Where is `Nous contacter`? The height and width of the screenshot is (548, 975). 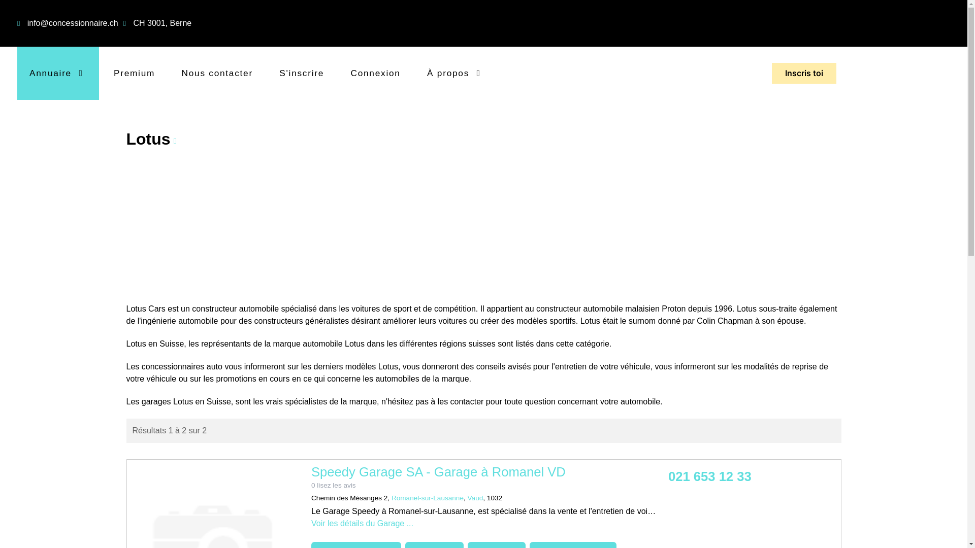 Nous contacter is located at coordinates (217, 73).